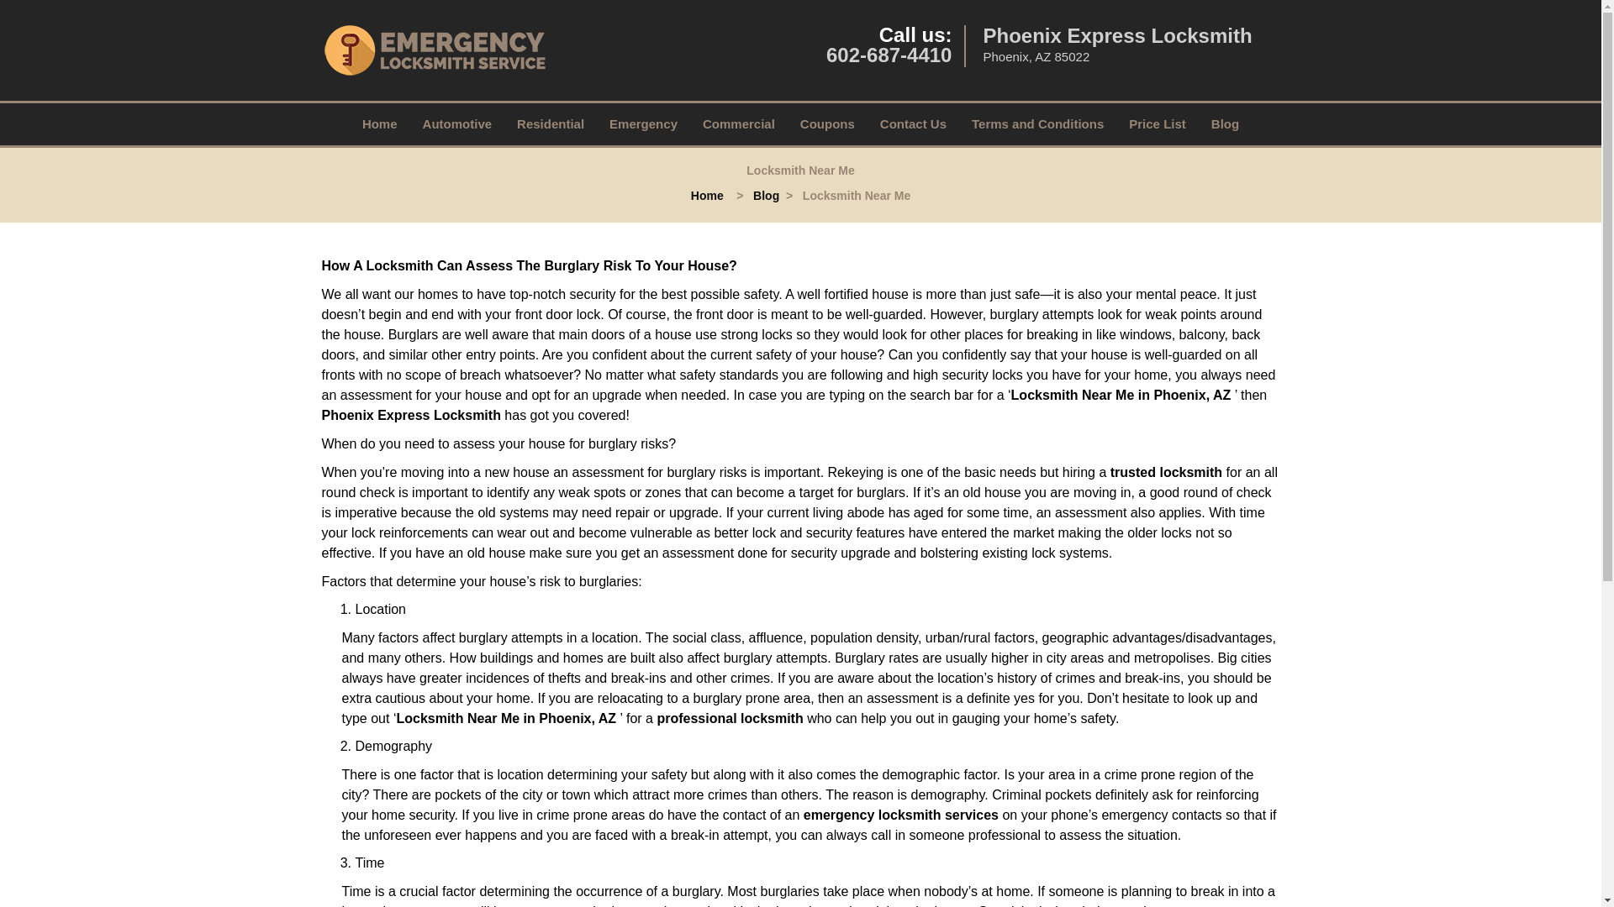  Describe the element at coordinates (889, 54) in the screenshot. I see `602-687-4410` at that location.